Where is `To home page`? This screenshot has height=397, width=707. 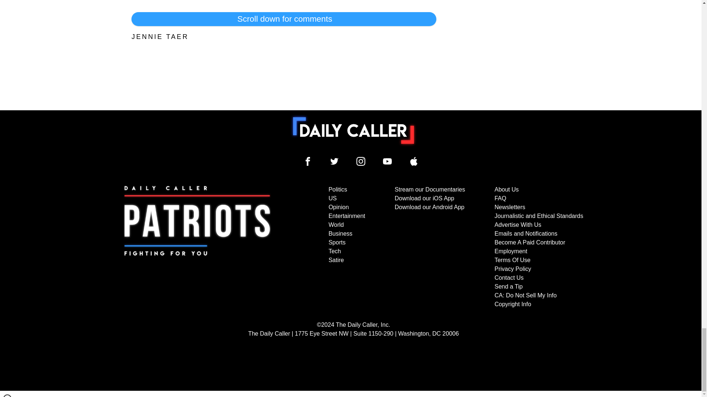 To home page is located at coordinates (353, 130).